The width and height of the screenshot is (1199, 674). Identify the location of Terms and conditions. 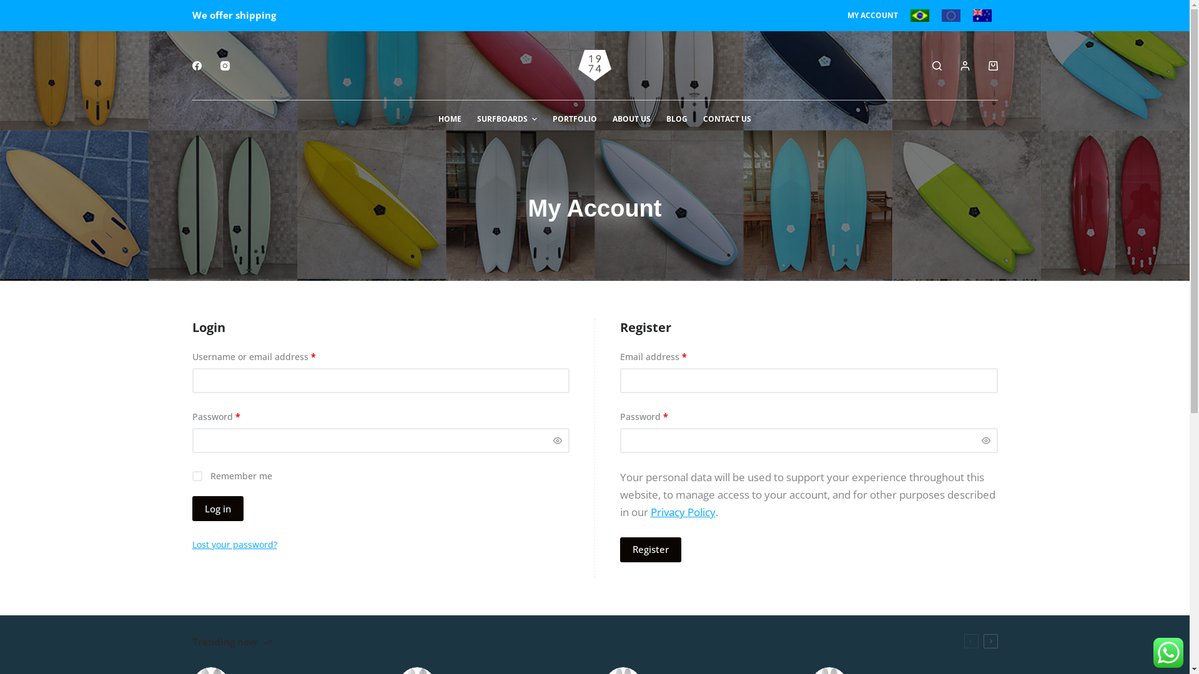
(595, 471).